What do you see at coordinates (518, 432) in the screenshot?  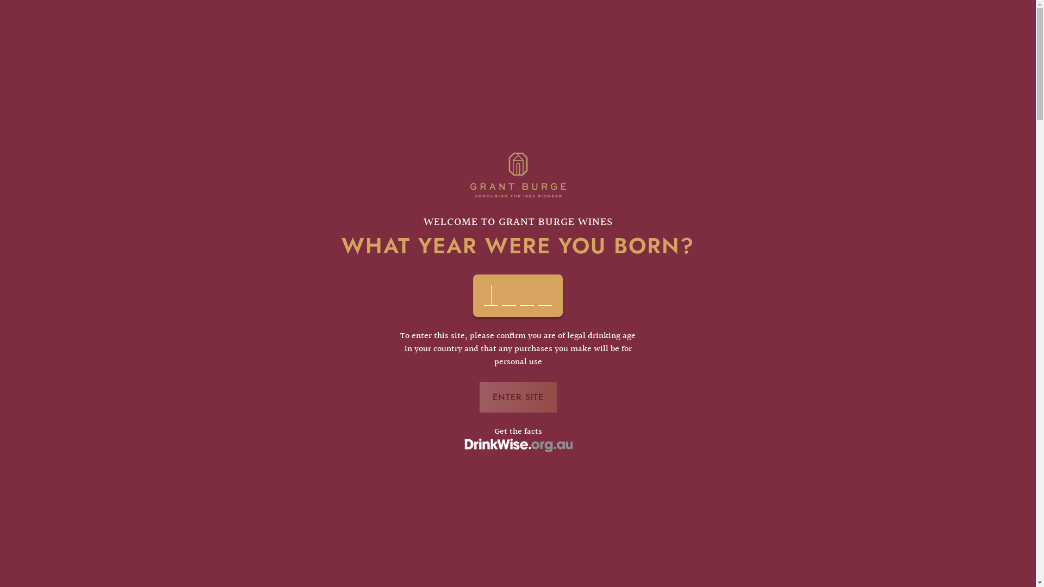 I see `Get the facts` at bounding box center [518, 432].